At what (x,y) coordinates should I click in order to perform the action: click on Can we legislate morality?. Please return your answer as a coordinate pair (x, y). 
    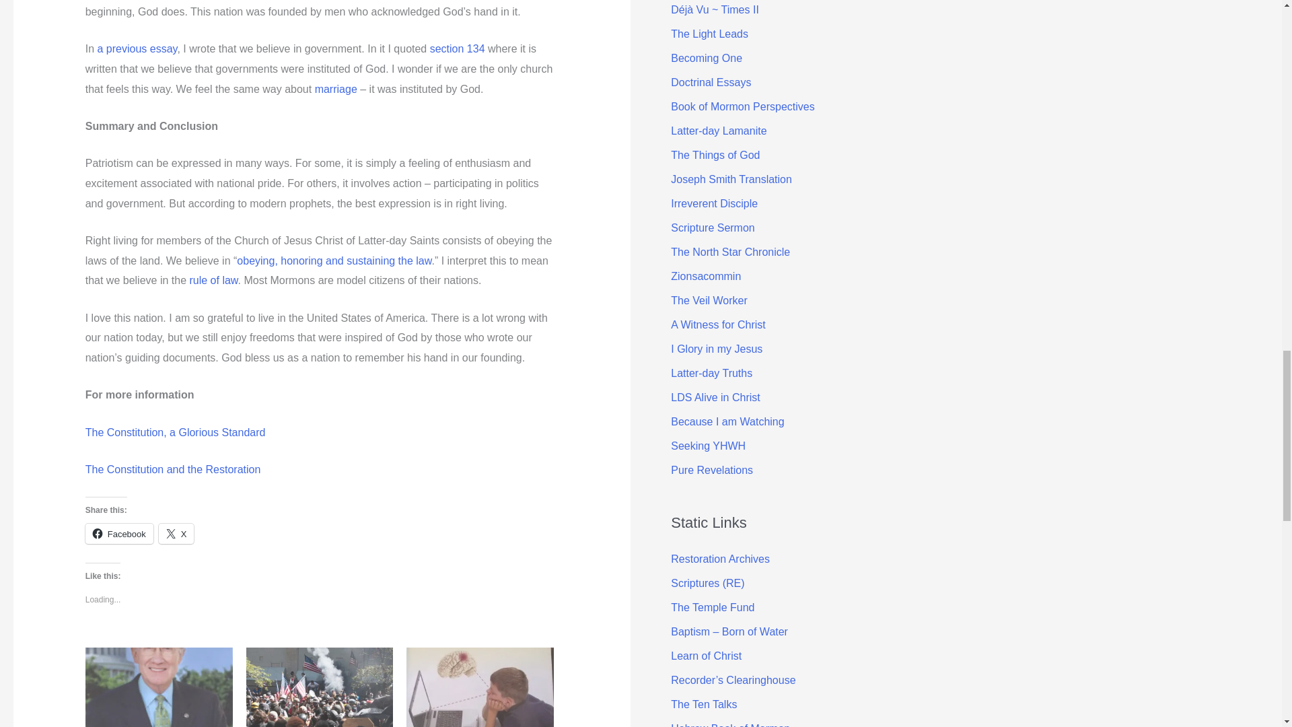
    Looking at the image, I should click on (480, 687).